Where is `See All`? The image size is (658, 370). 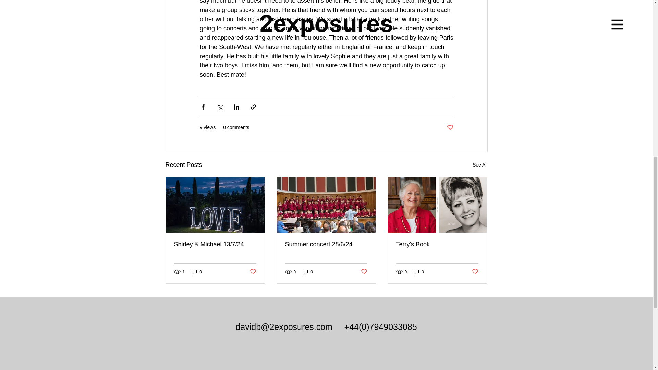
See All is located at coordinates (480, 164).